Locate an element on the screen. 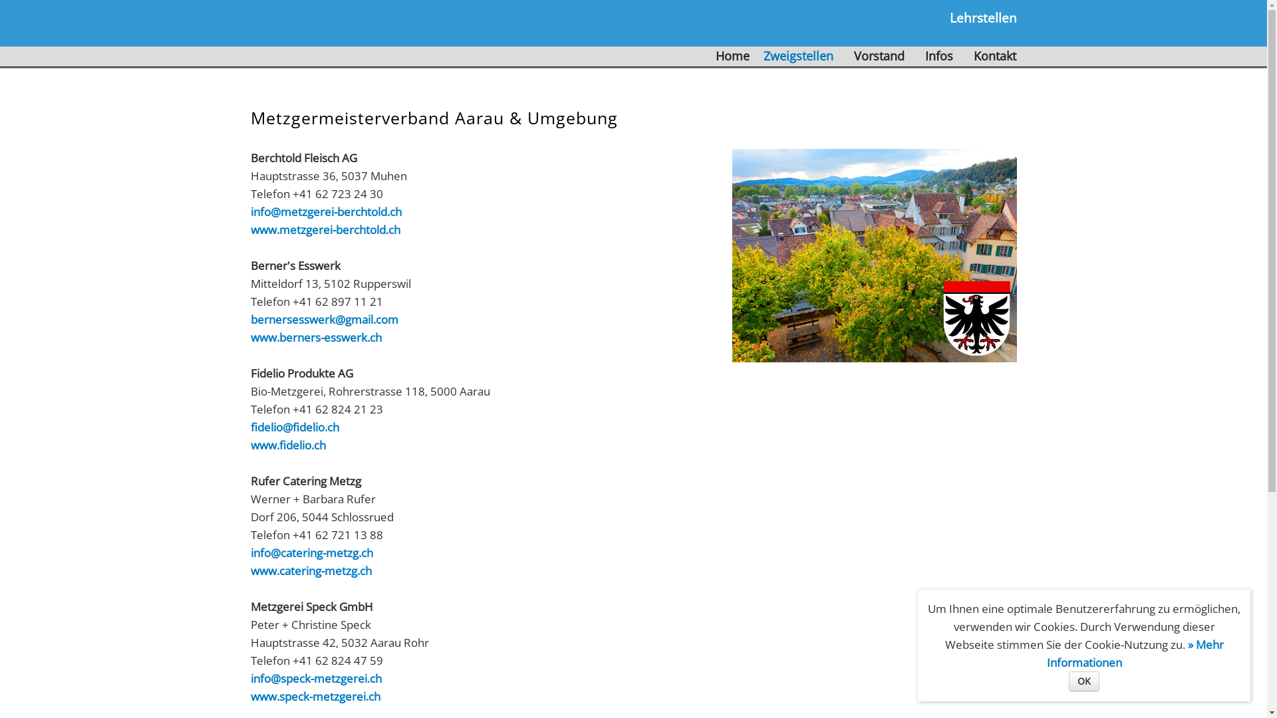 The height and width of the screenshot is (718, 1277). www.speck-metzgerei.ch is located at coordinates (315, 697).